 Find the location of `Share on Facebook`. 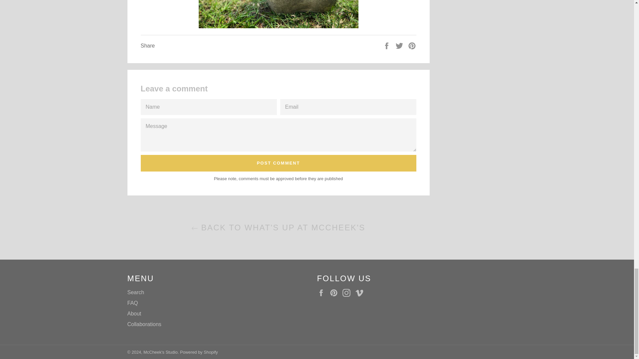

Share on Facebook is located at coordinates (387, 45).